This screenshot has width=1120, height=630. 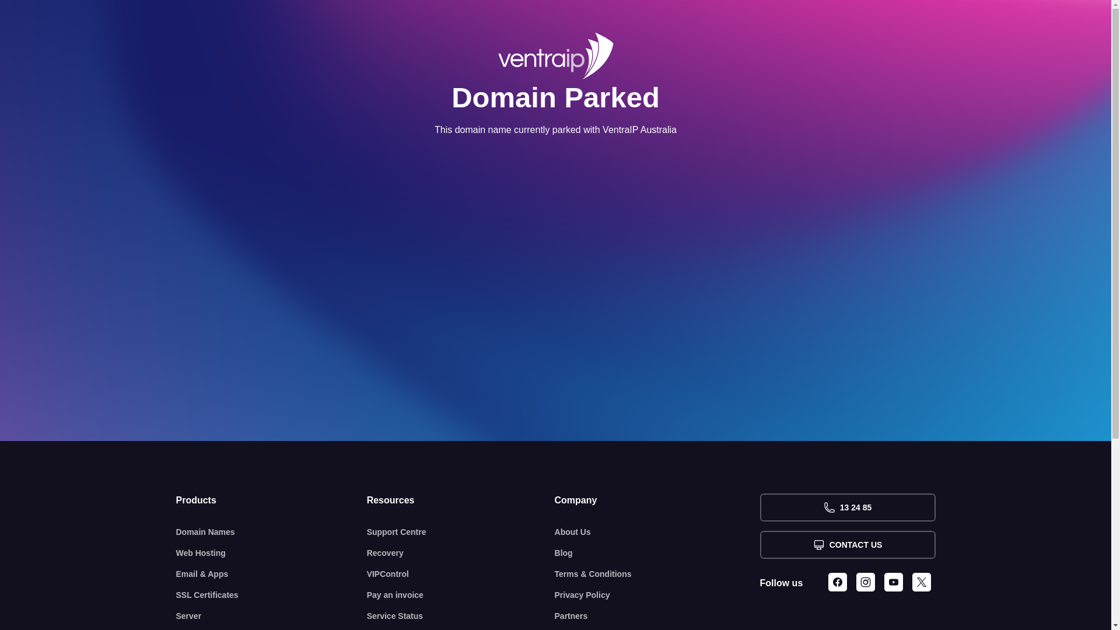 I want to click on Web Hosting, so click(x=272, y=553).